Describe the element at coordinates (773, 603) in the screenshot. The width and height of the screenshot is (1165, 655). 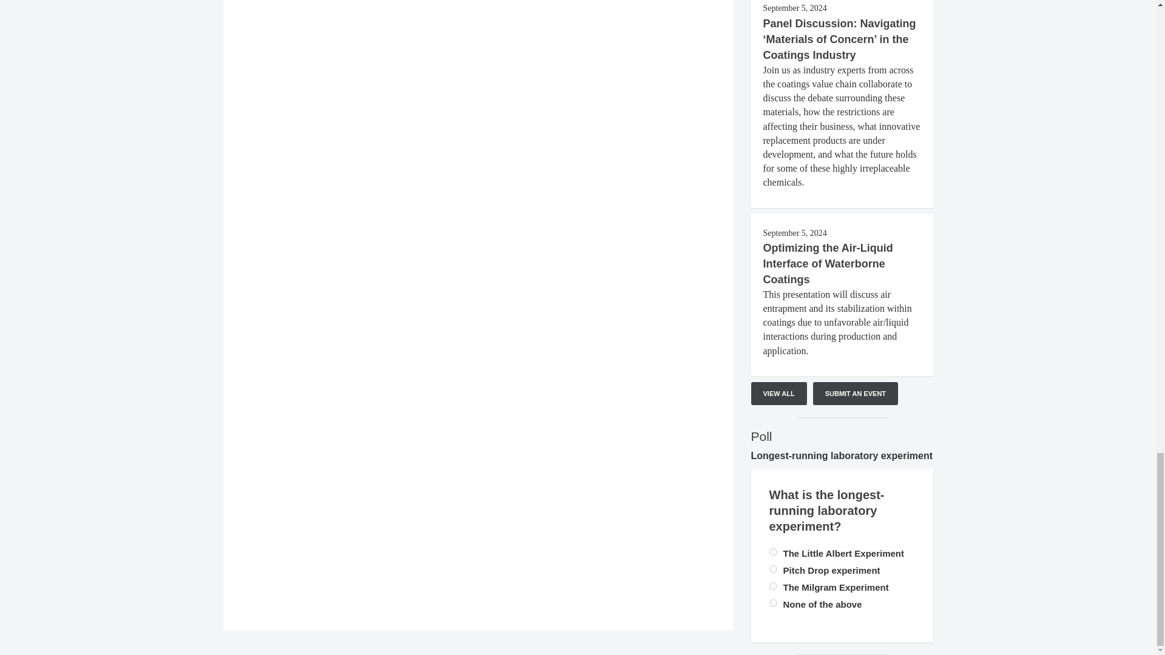
I see `231` at that location.